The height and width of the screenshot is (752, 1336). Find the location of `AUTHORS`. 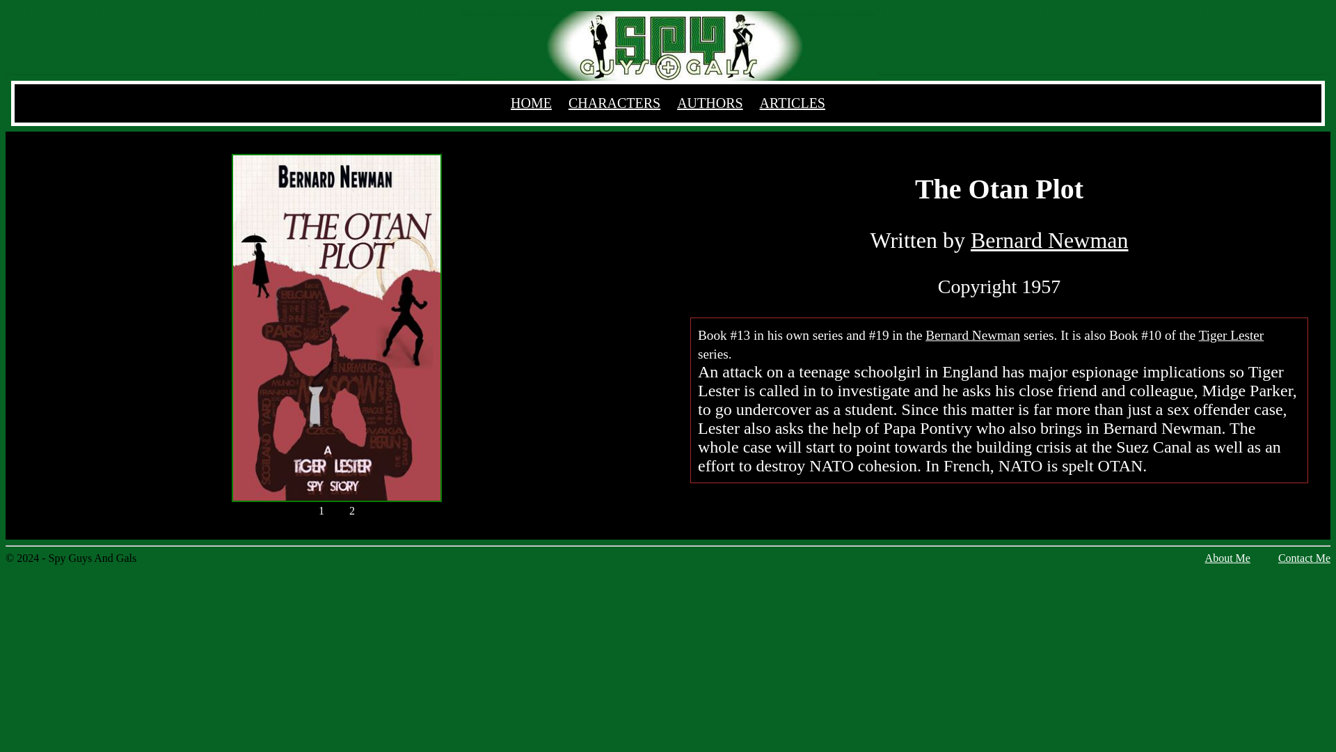

AUTHORS is located at coordinates (710, 103).